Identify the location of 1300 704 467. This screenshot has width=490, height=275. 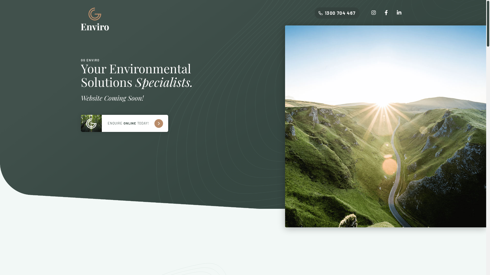
(337, 13).